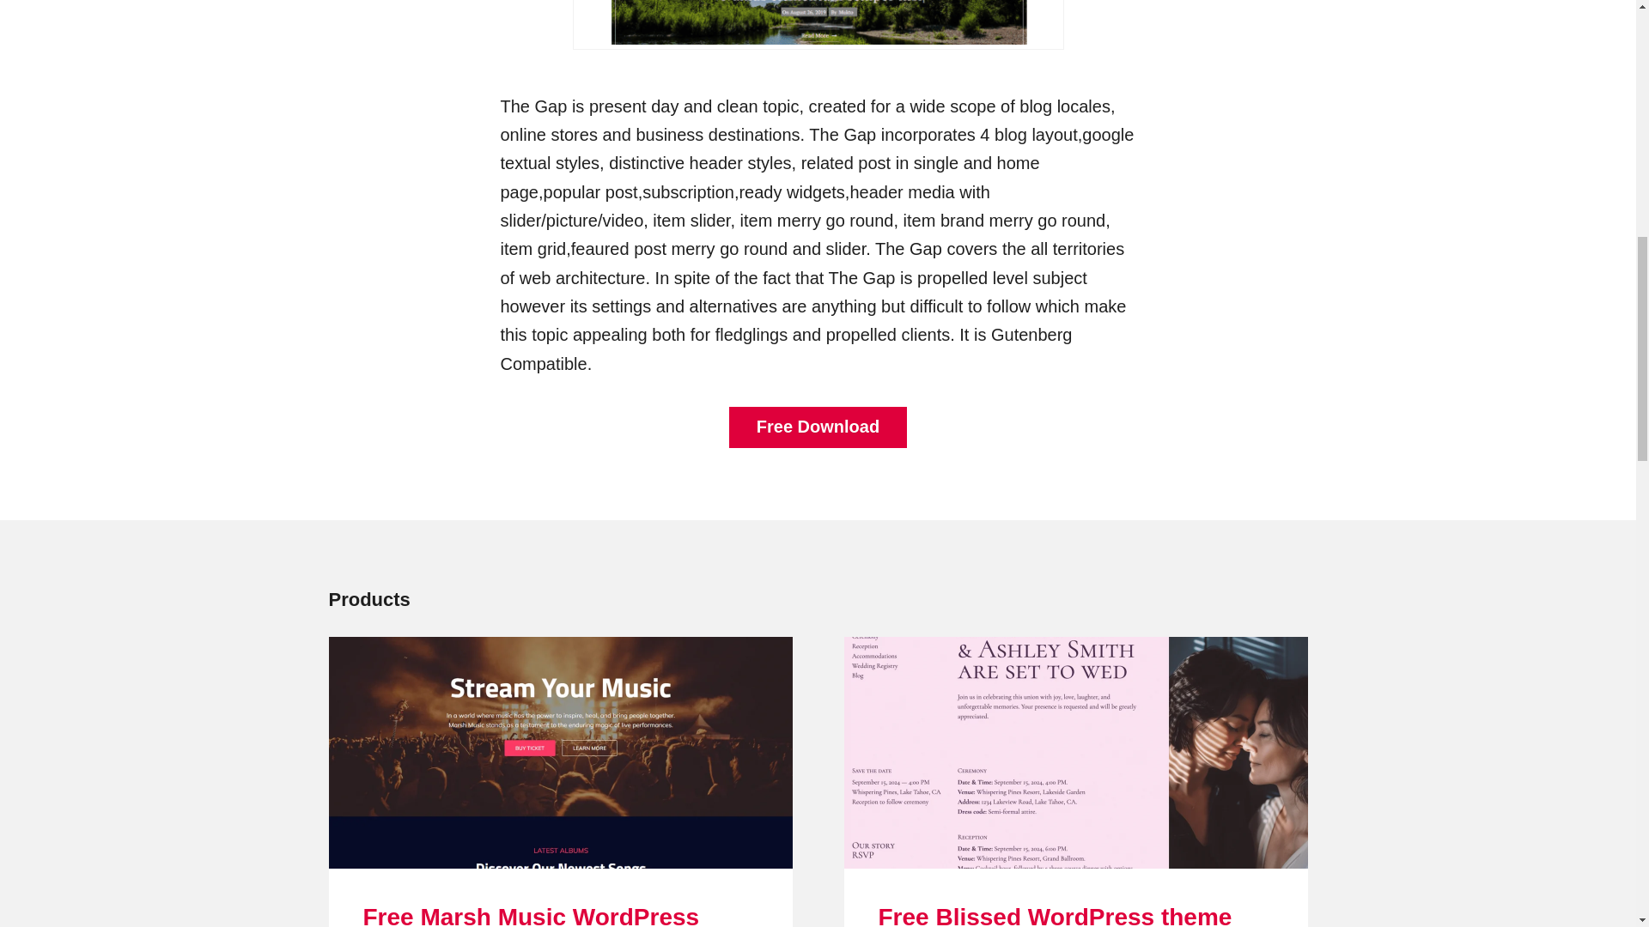  I want to click on Continue reading Free Blissed WordPress theme, so click(1075, 752).